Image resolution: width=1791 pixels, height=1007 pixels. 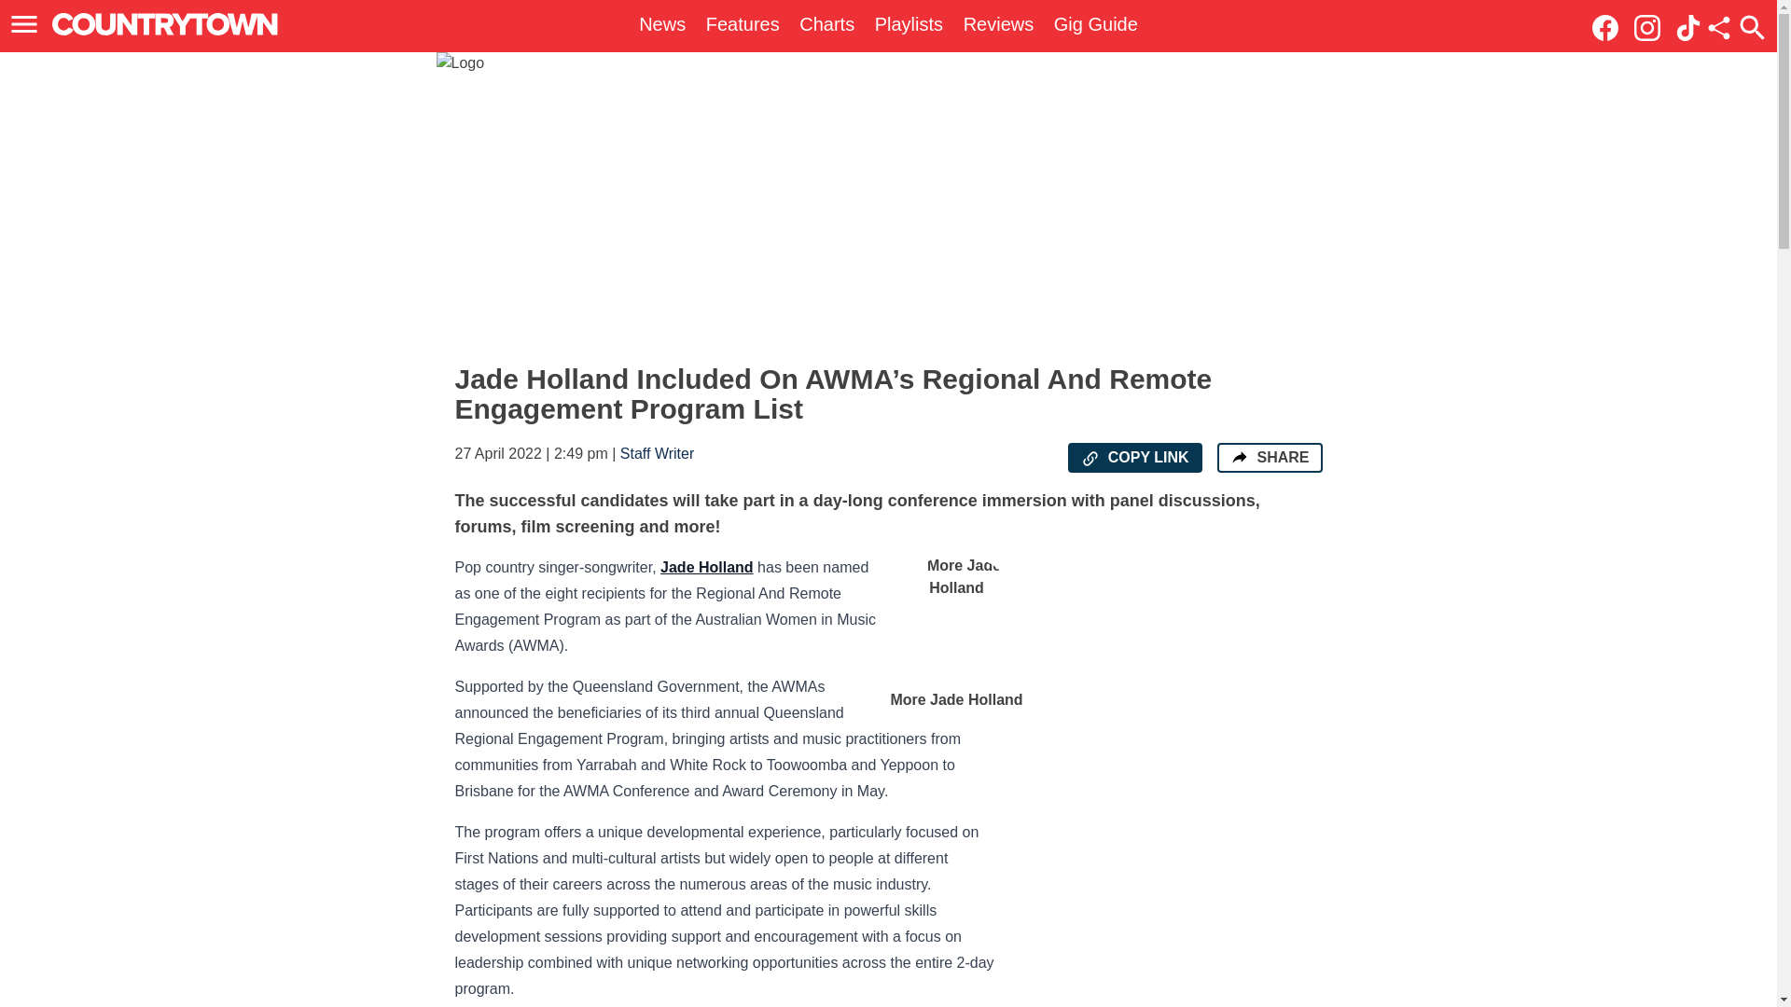 What do you see at coordinates (1134, 457) in the screenshot?
I see `Copy the page URL COPY LINK` at bounding box center [1134, 457].